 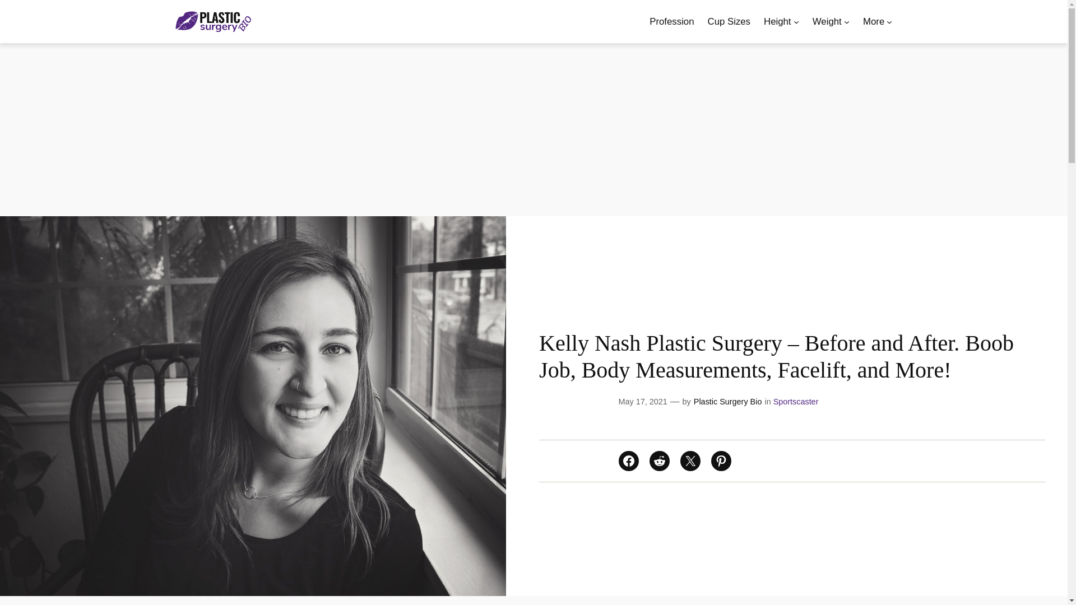 What do you see at coordinates (690, 460) in the screenshot?
I see `Share on X` at bounding box center [690, 460].